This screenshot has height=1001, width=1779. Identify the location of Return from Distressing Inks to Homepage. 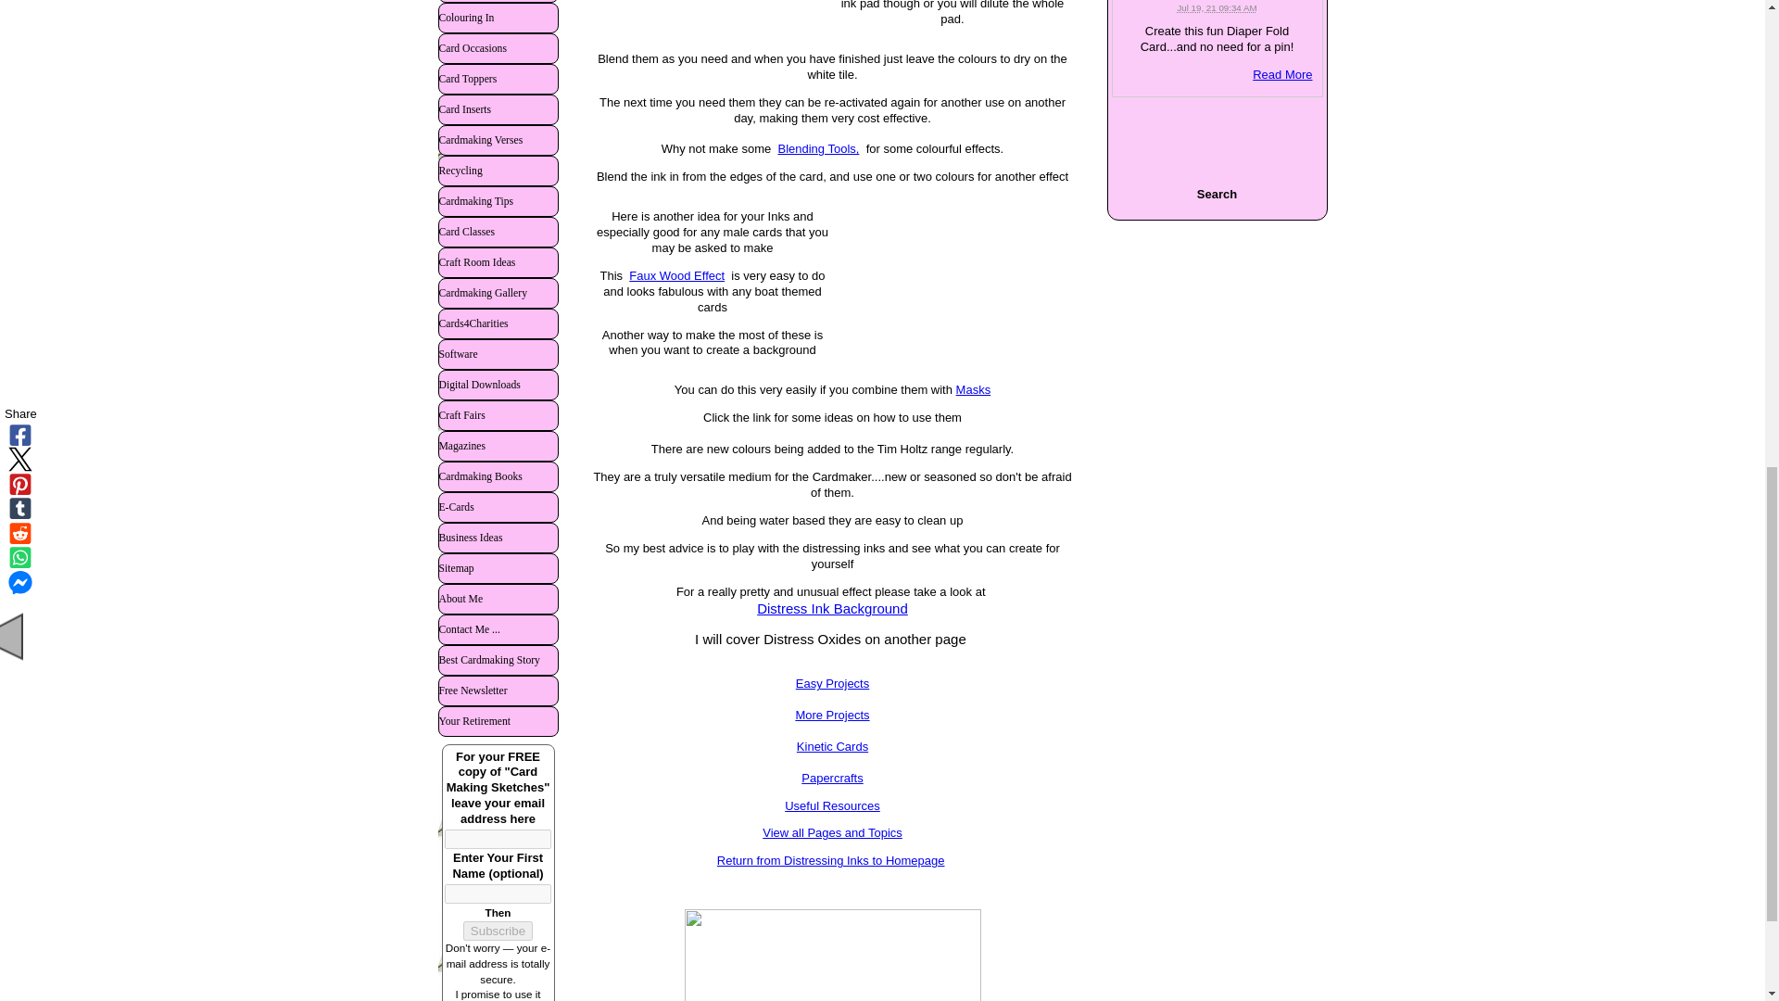
(830, 860).